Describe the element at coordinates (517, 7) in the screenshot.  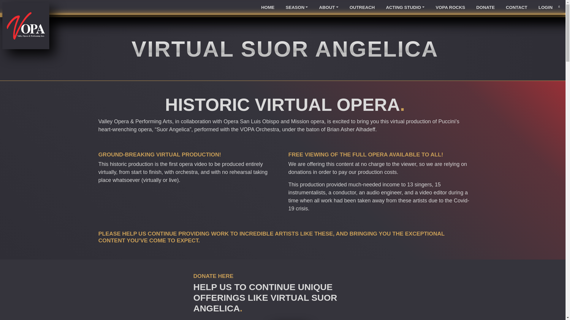
I see `CONTACT` at that location.